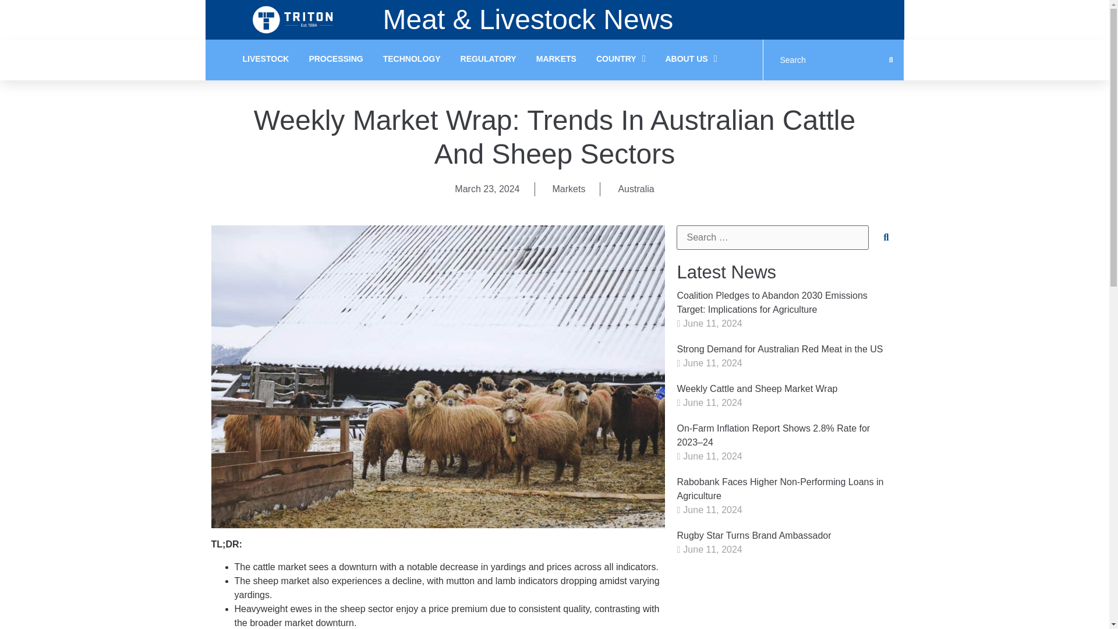 The image size is (1118, 629). What do you see at coordinates (621, 60) in the screenshot?
I see `COUNTRY` at bounding box center [621, 60].